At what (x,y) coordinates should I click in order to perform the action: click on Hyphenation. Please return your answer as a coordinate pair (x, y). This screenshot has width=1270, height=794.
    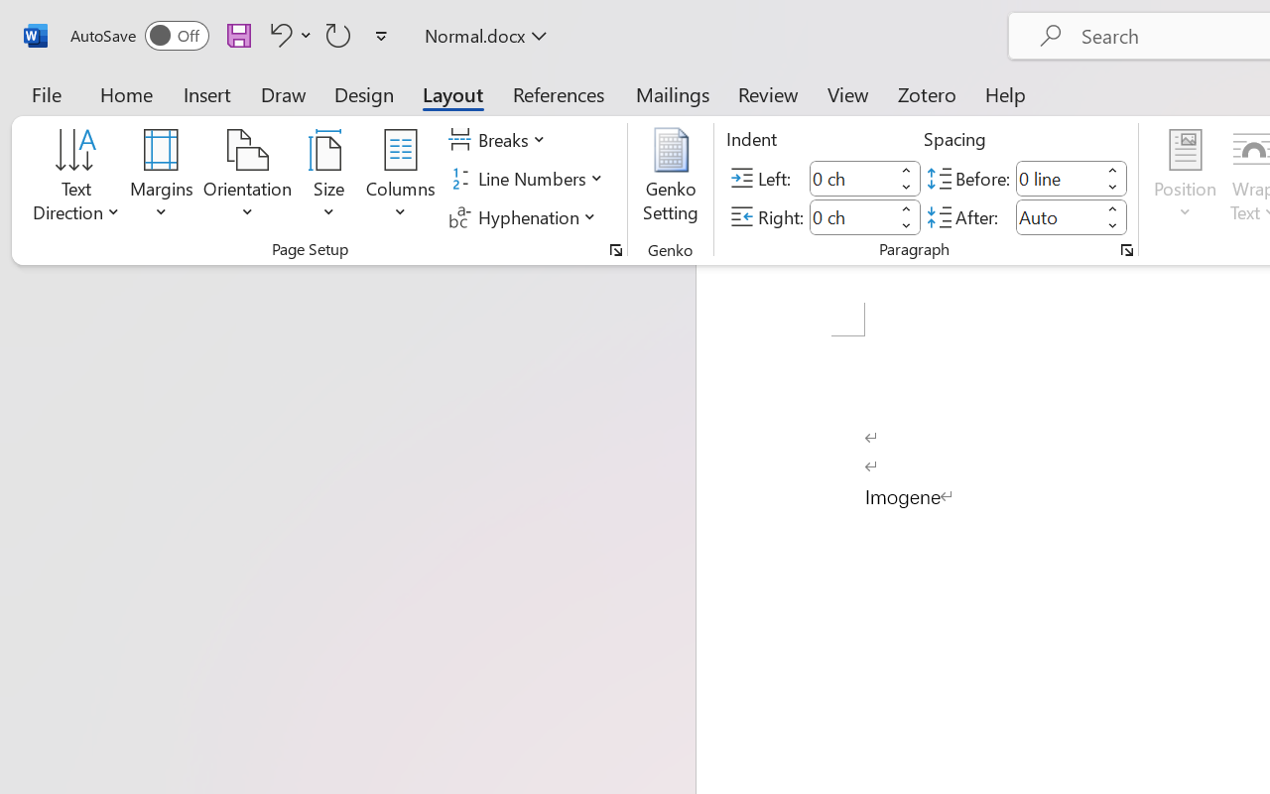
    Looking at the image, I should click on (526, 216).